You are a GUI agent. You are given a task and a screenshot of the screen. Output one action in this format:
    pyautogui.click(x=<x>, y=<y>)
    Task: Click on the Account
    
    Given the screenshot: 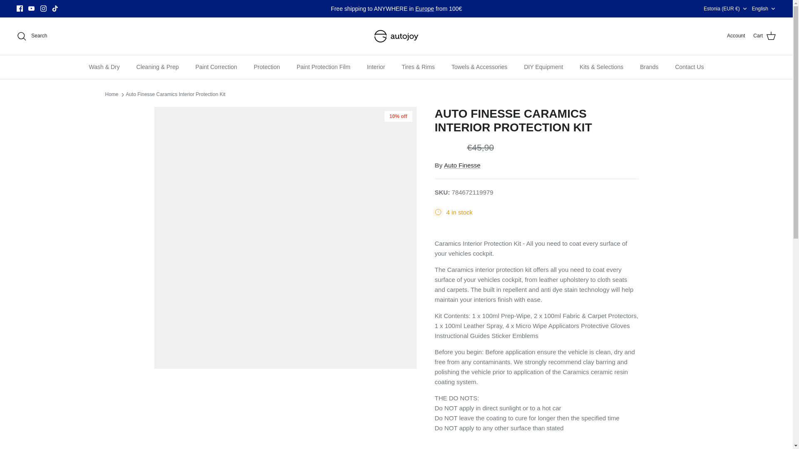 What is the action you would take?
    pyautogui.click(x=20, y=8)
    